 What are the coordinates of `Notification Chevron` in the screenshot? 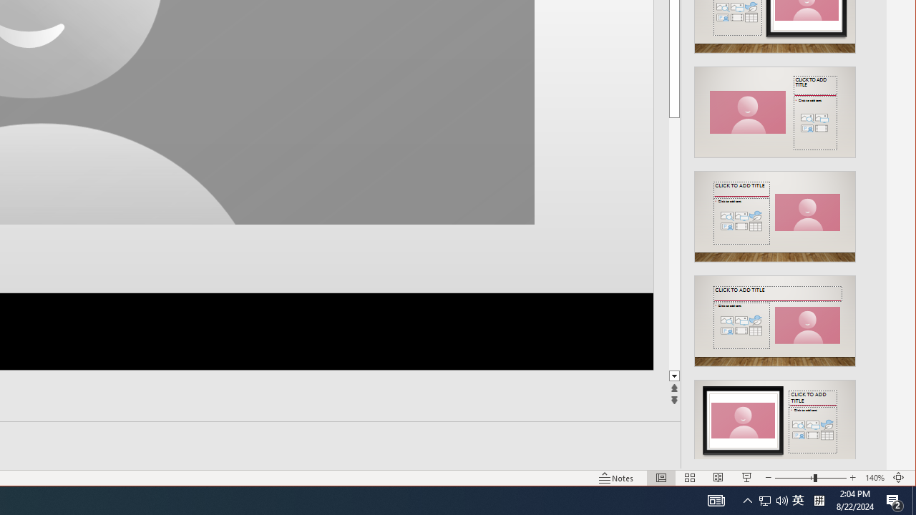 It's located at (765, 501).